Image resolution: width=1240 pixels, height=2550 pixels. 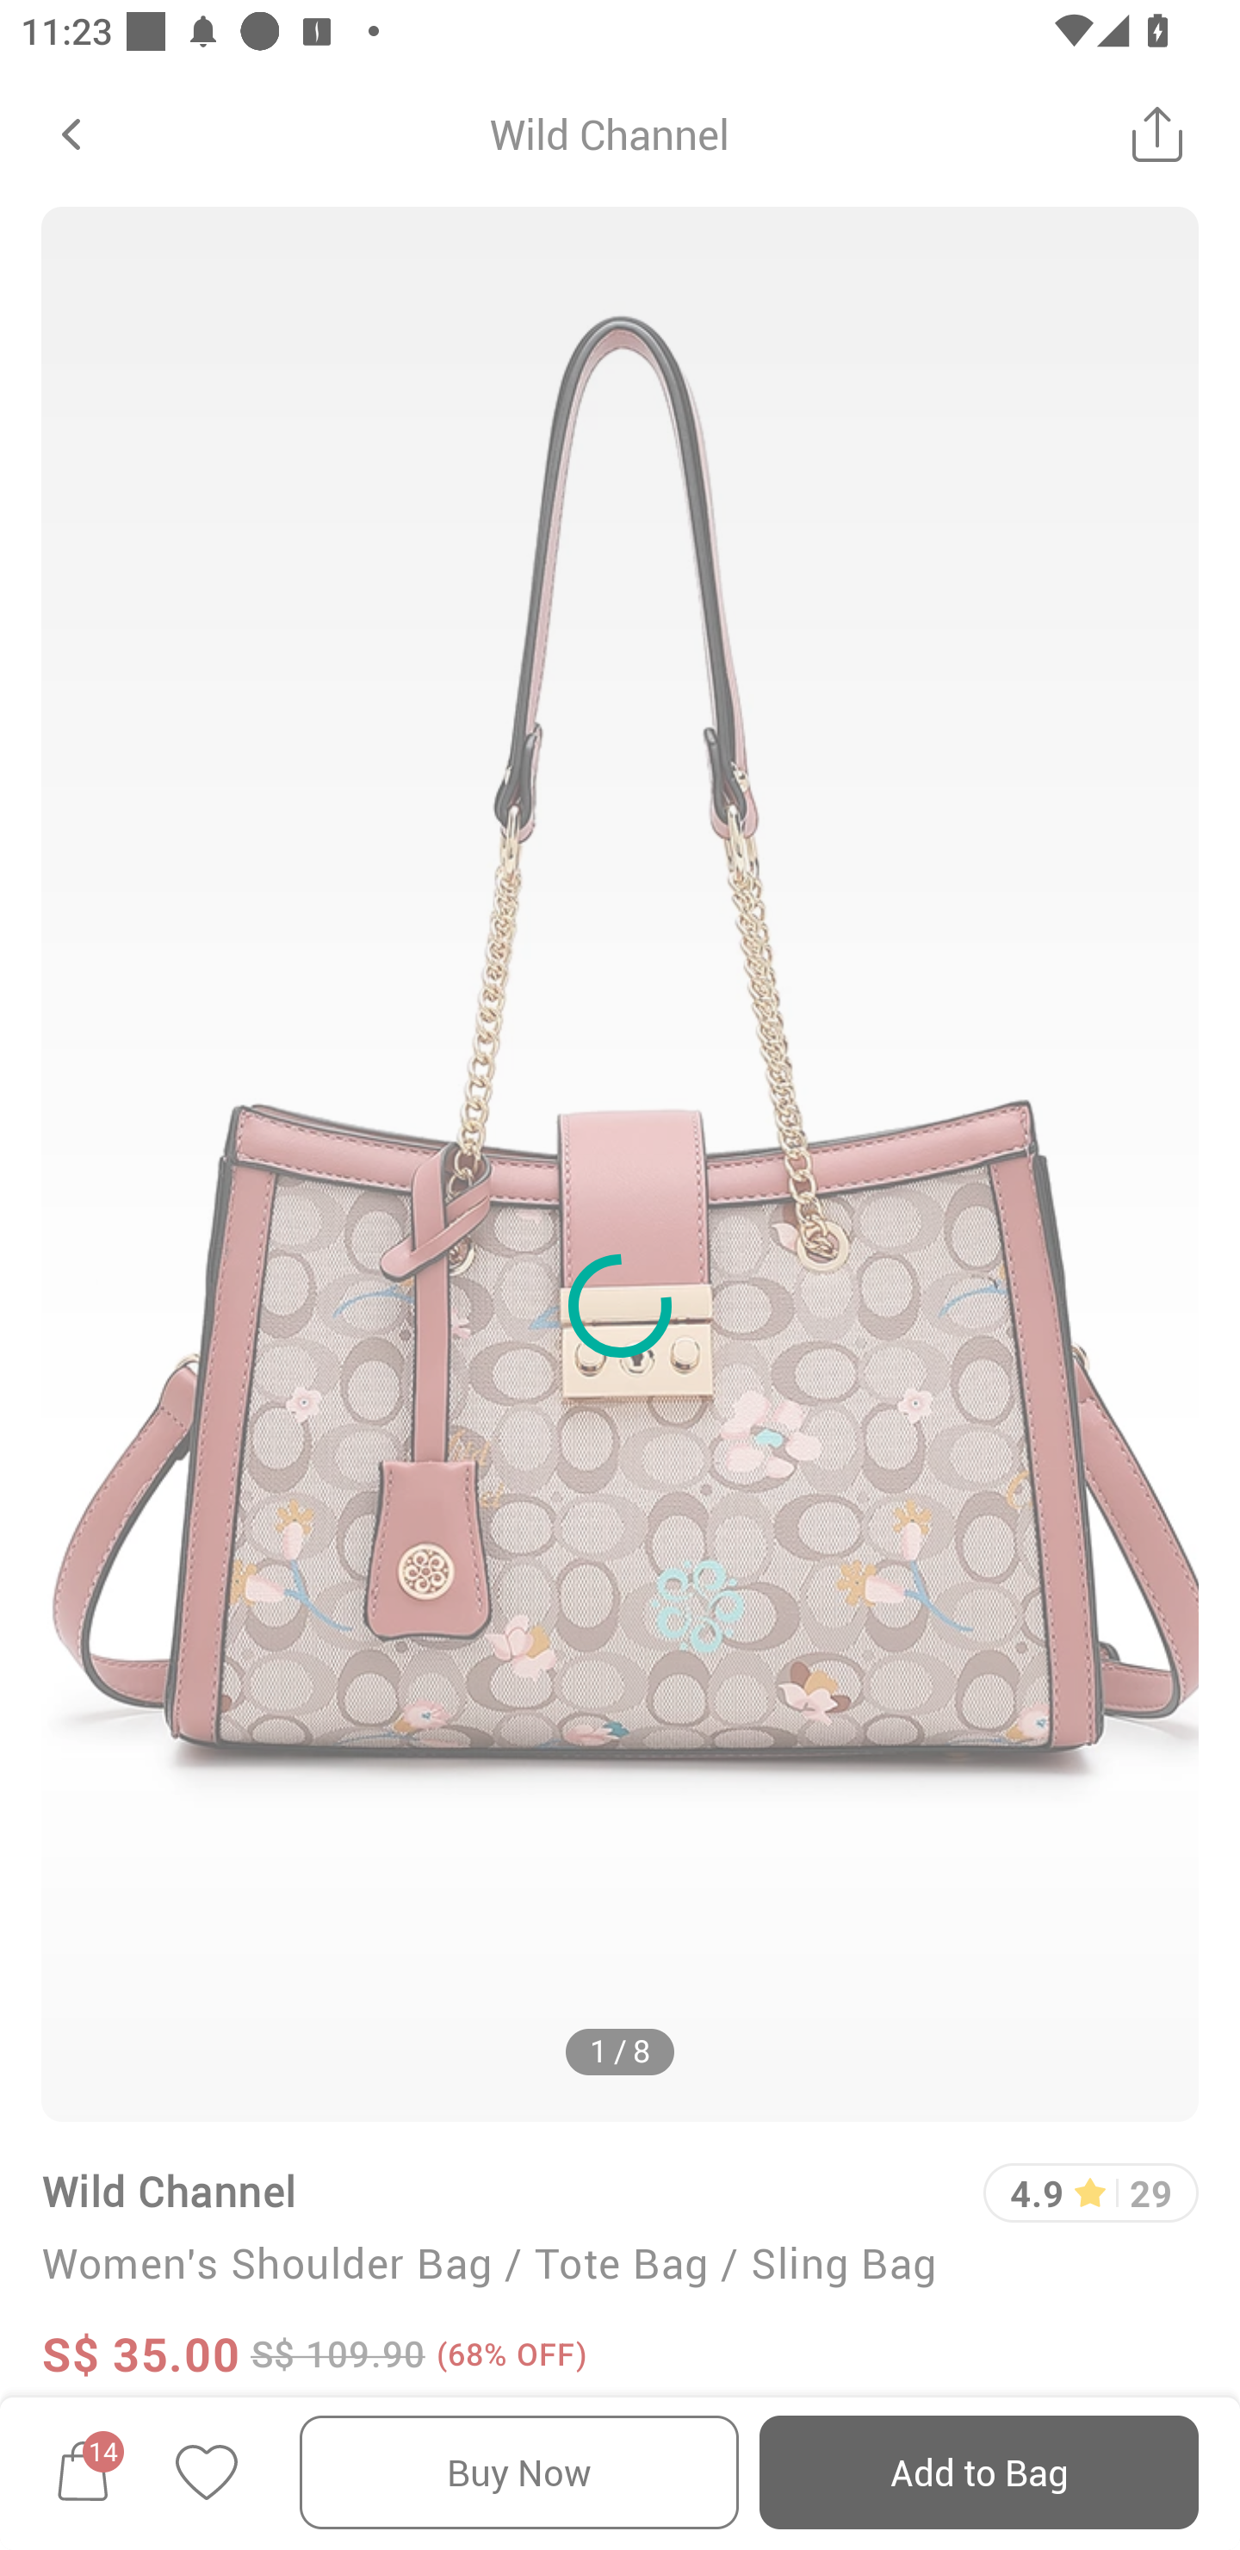 What do you see at coordinates (978, 2472) in the screenshot?
I see `Add to Bag` at bounding box center [978, 2472].